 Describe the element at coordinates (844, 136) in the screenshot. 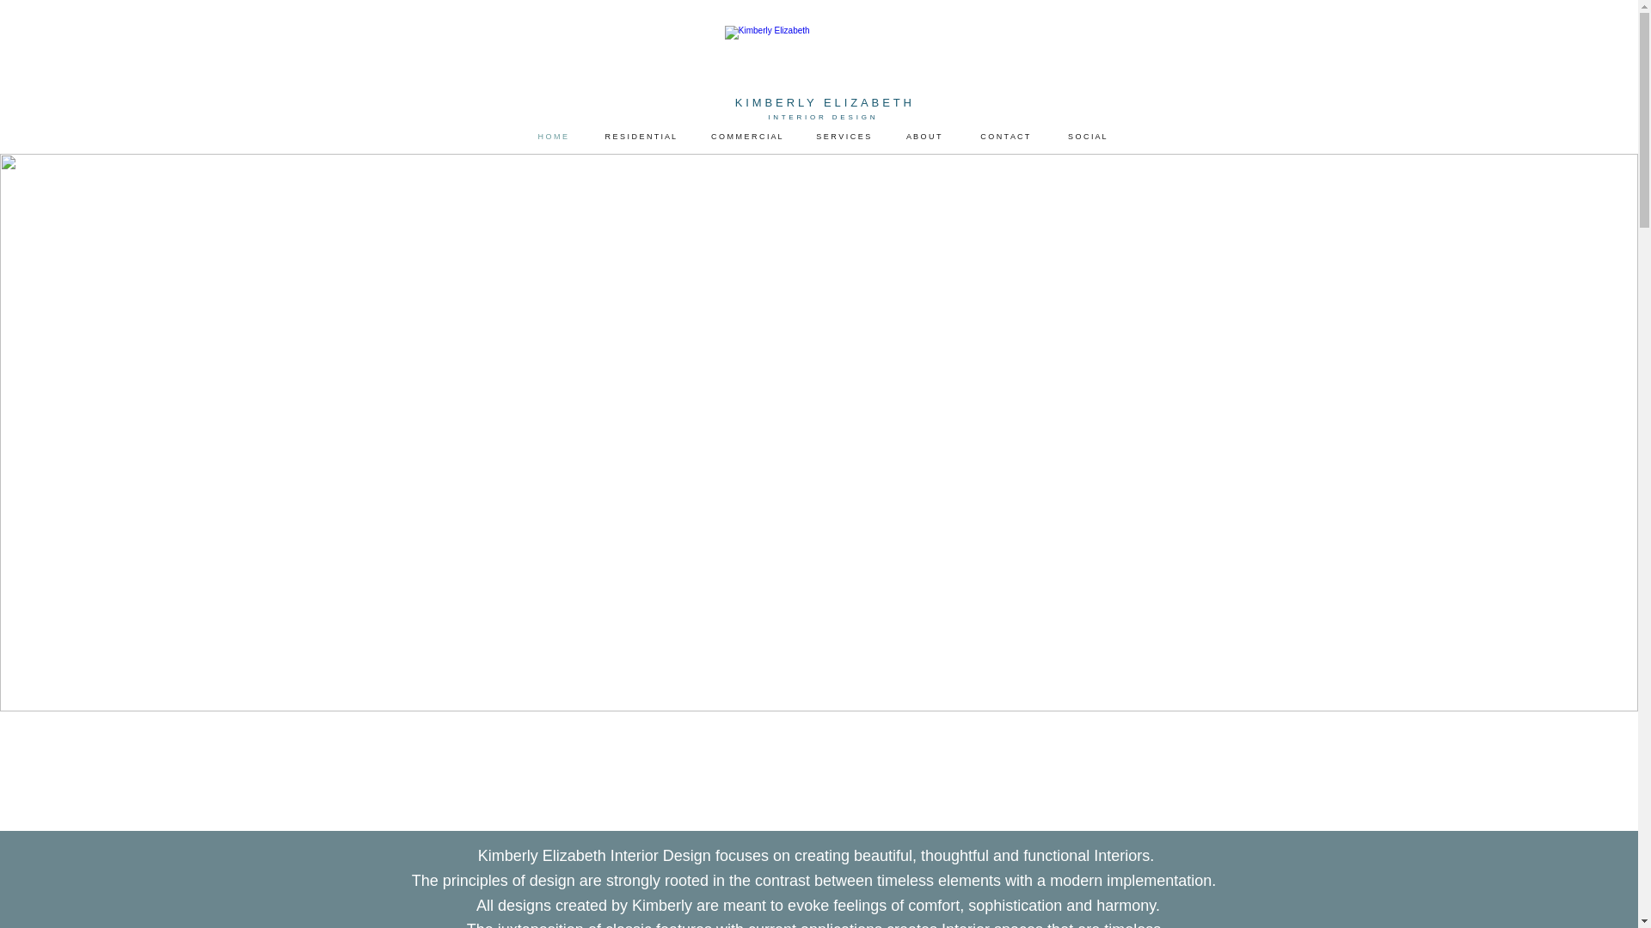

I see `S E R V I C E S` at that location.